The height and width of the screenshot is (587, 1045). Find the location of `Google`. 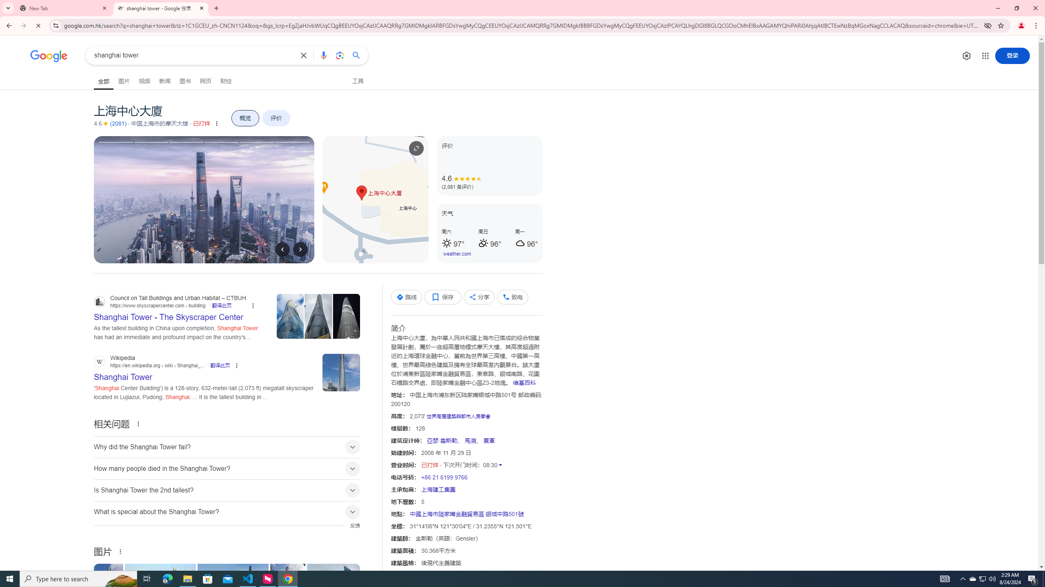

Google is located at coordinates (49, 56).